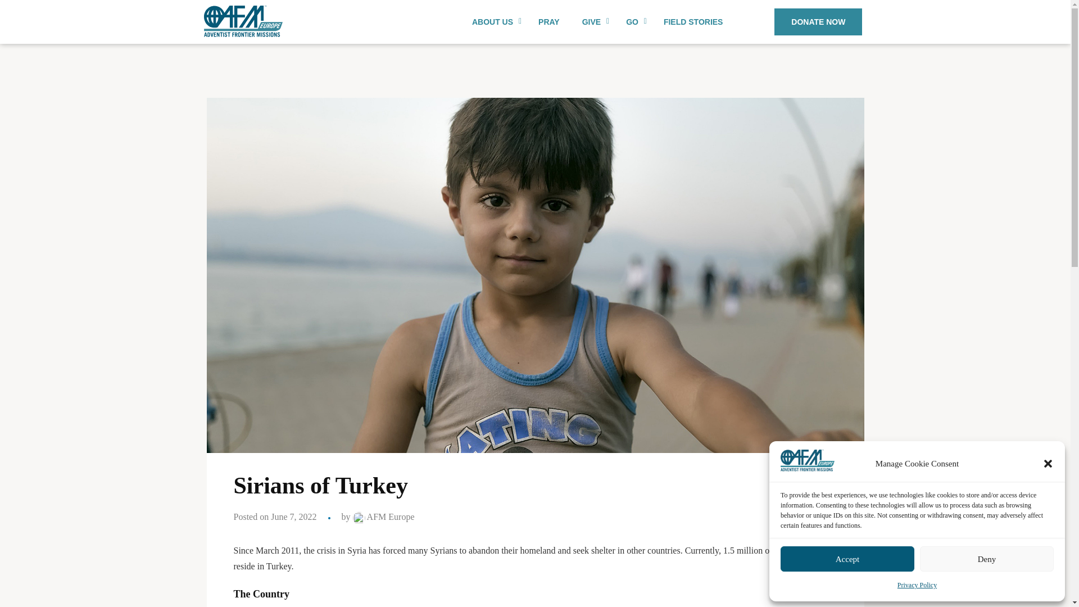 The image size is (1079, 607). Describe the element at coordinates (987, 559) in the screenshot. I see `GIVE` at that location.